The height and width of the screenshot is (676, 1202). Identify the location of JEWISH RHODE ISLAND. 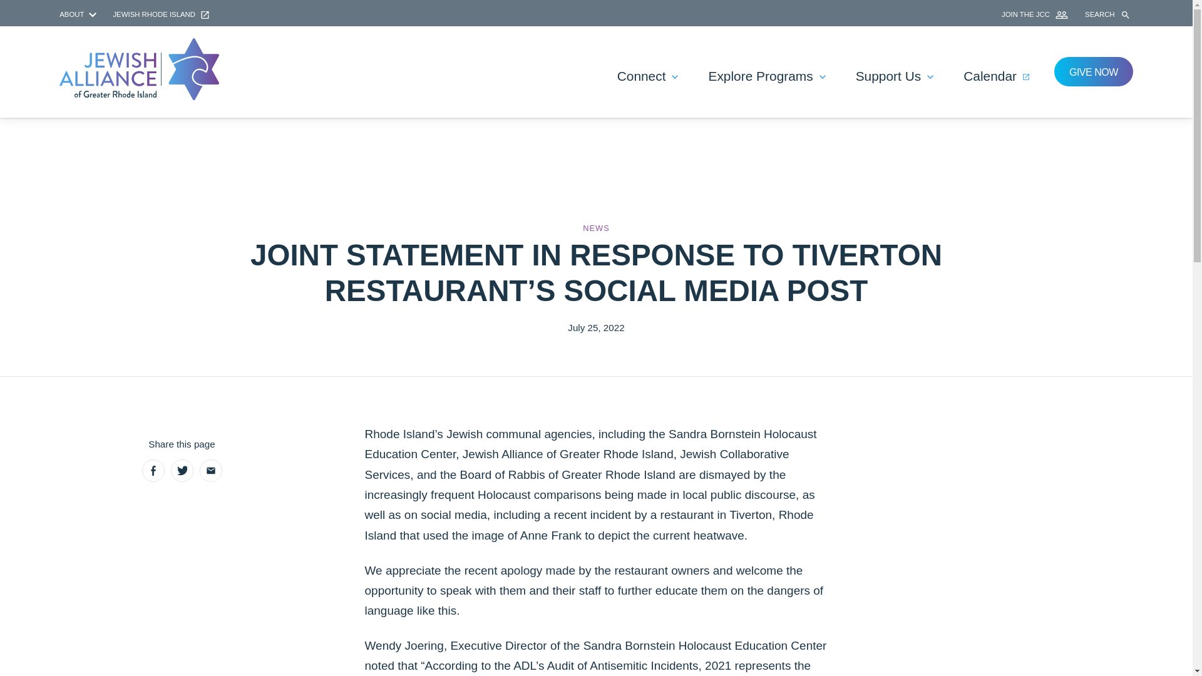
(161, 14).